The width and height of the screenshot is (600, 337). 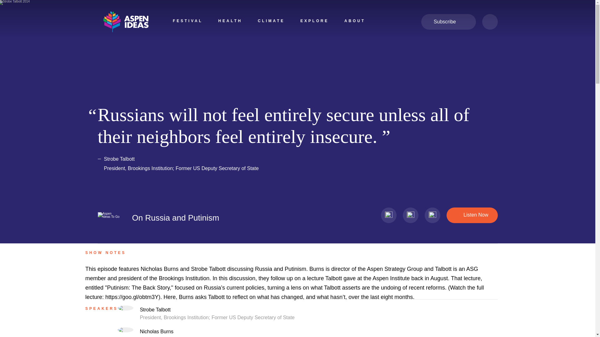 I want to click on Listen Now, so click(x=472, y=215).